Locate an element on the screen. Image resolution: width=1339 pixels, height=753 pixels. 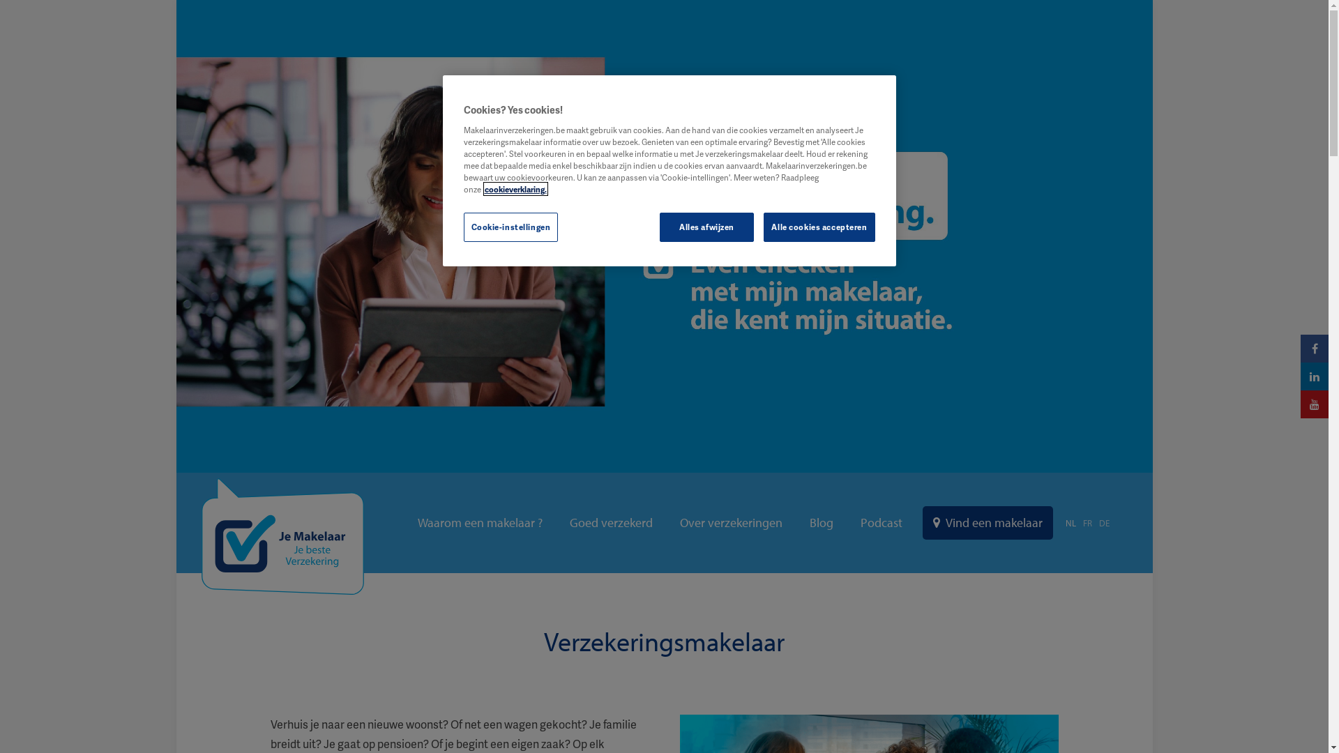
DE is located at coordinates (1105, 523).